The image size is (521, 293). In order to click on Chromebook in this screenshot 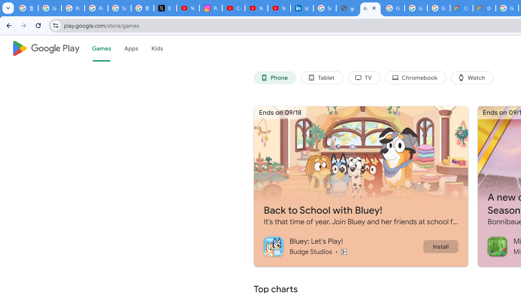, I will do `click(415, 77)`.